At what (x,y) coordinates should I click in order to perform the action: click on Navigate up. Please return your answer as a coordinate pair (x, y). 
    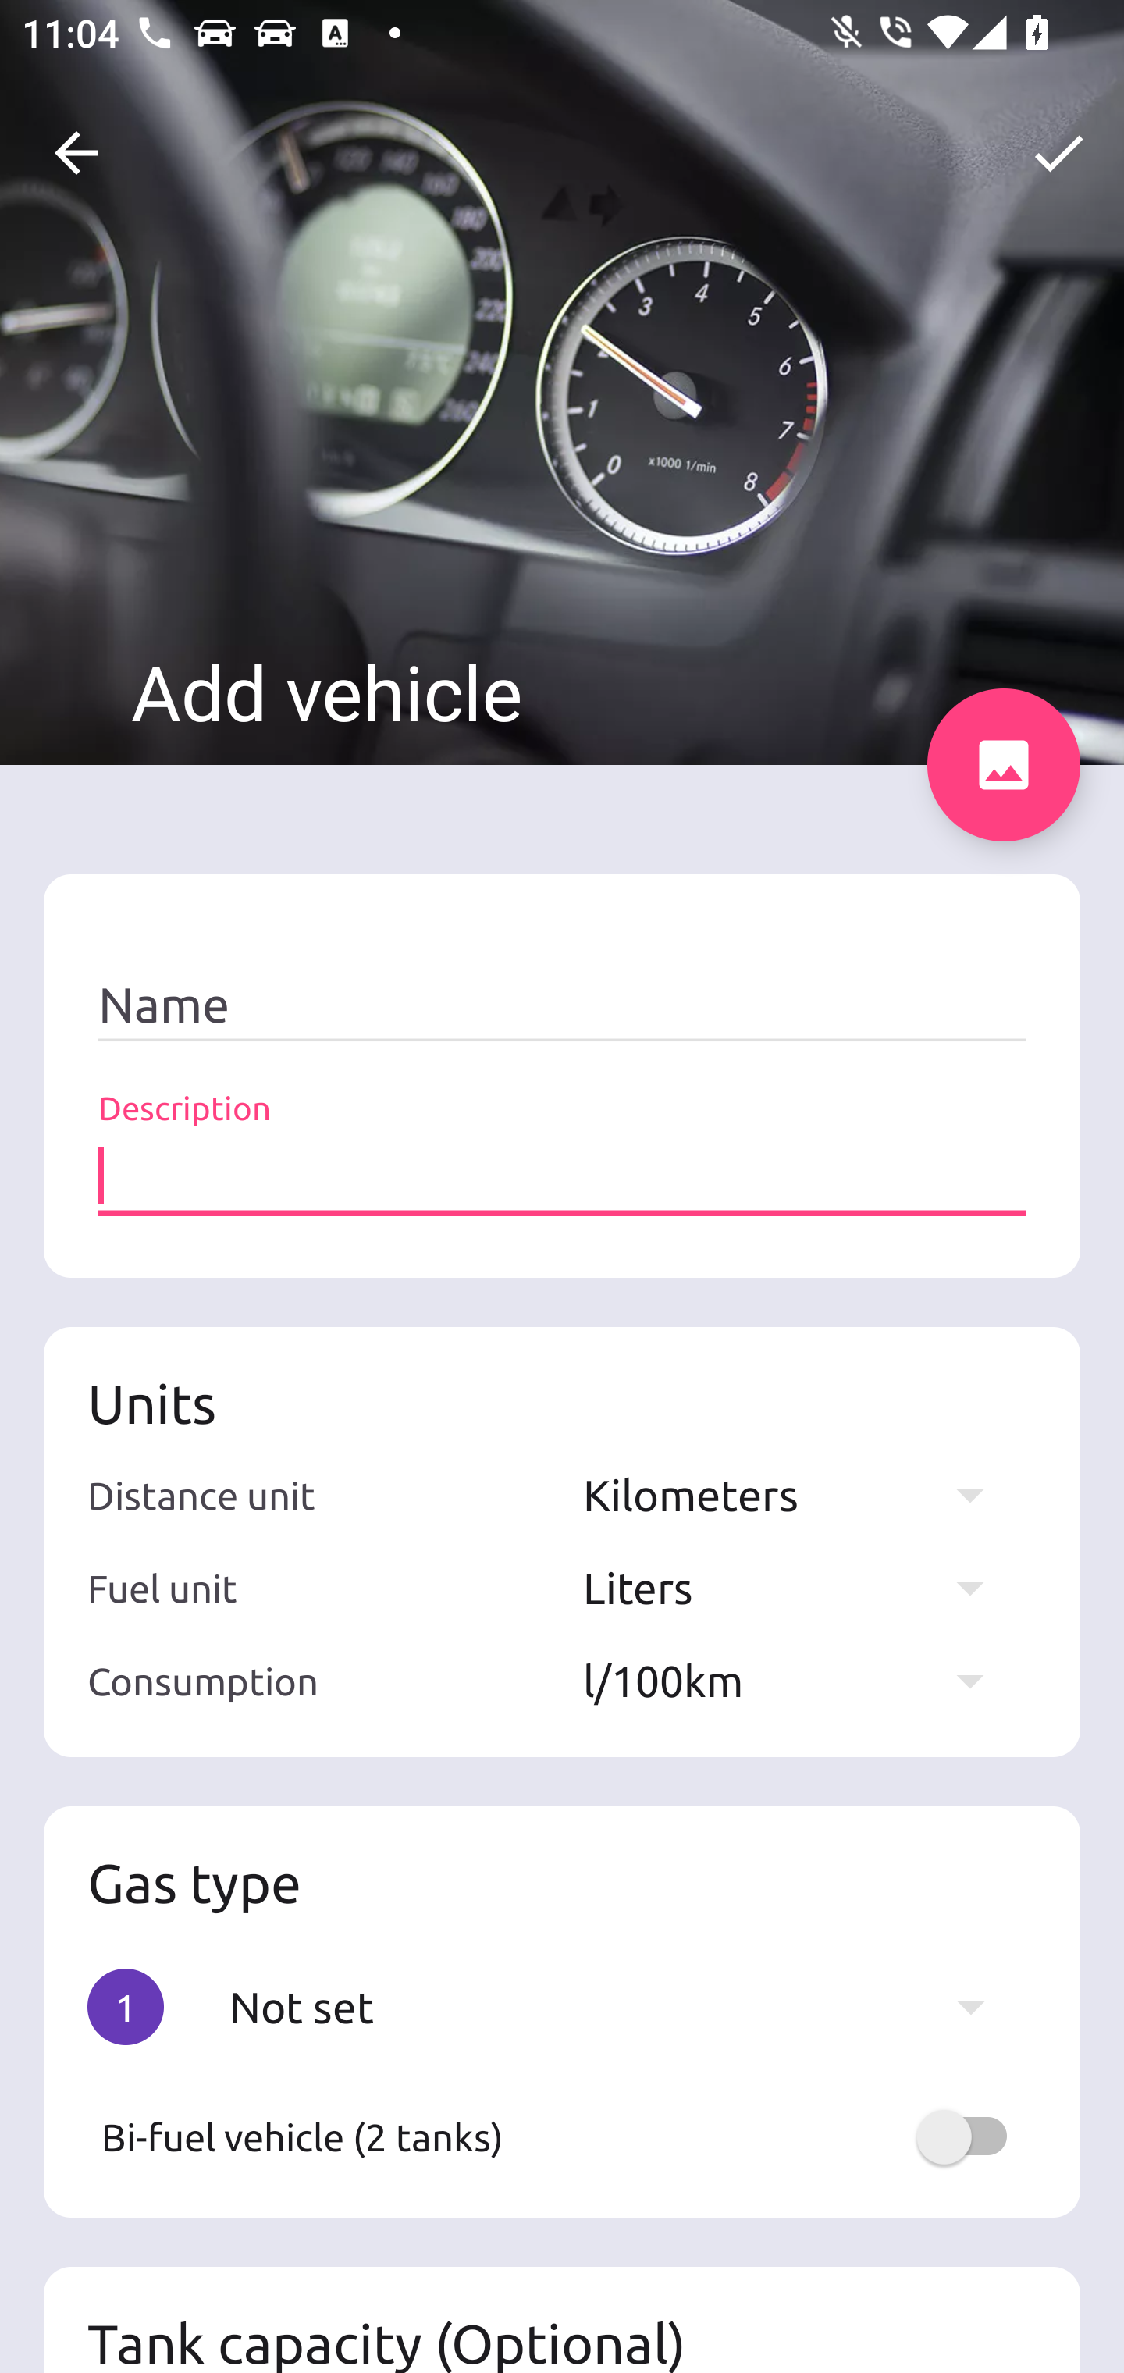
    Looking at the image, I should click on (76, 153).